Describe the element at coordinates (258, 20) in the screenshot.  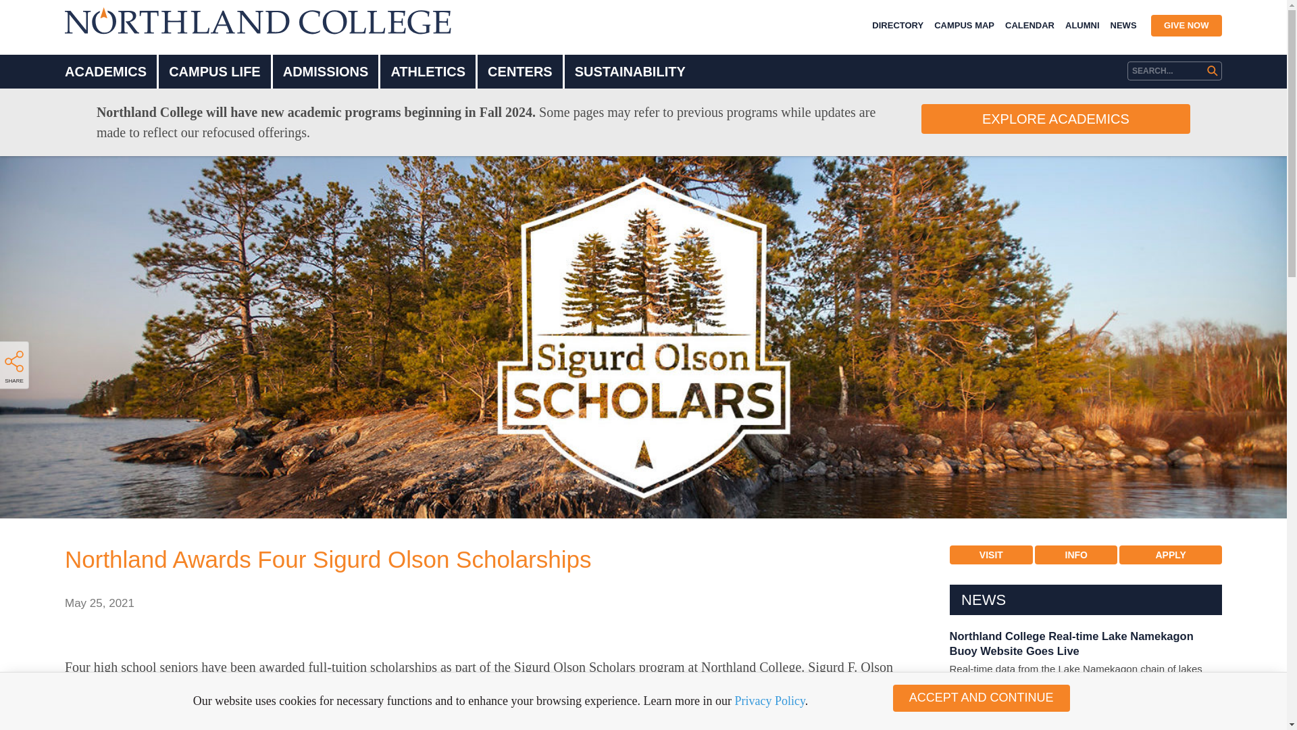
I see `Northland College` at that location.